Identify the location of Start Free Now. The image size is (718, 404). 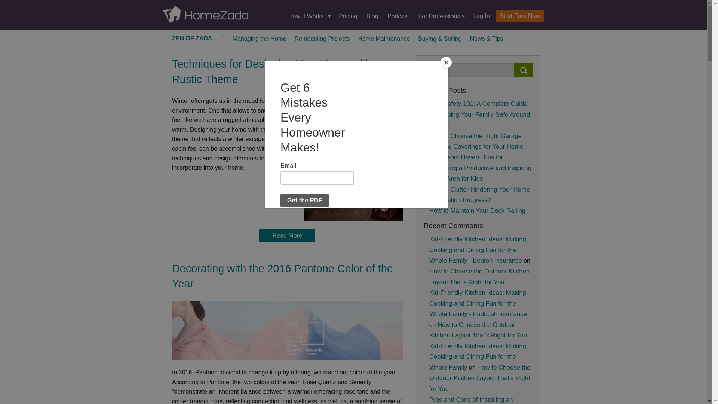
(520, 16).